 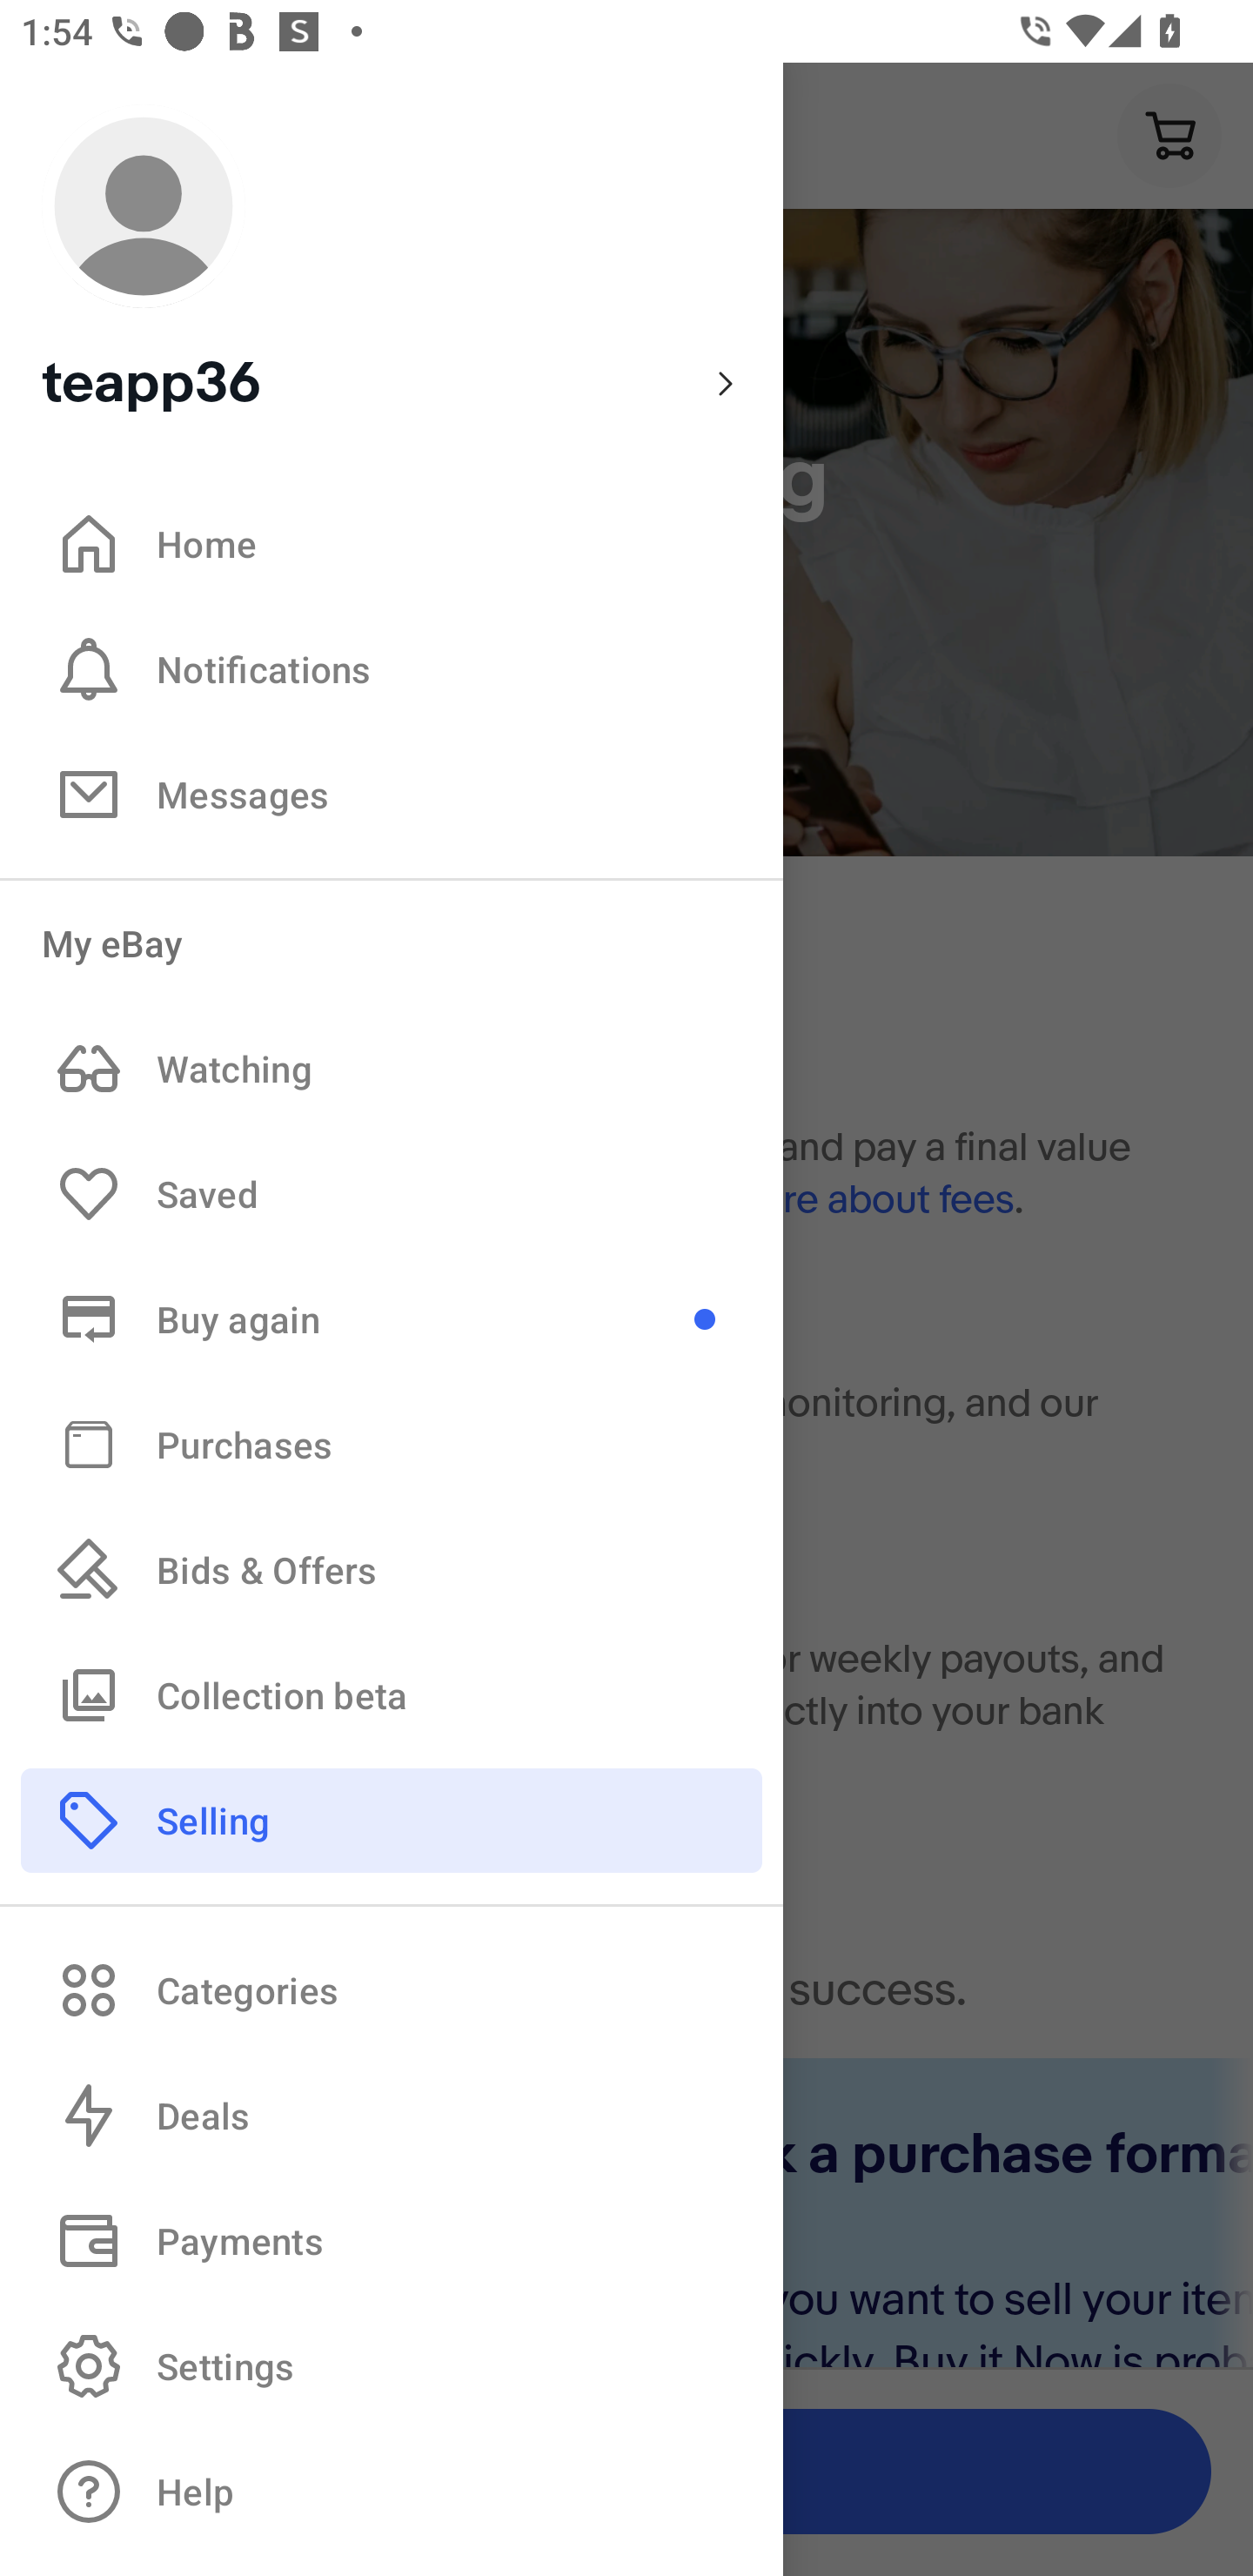 I want to click on Home, so click(x=392, y=543).